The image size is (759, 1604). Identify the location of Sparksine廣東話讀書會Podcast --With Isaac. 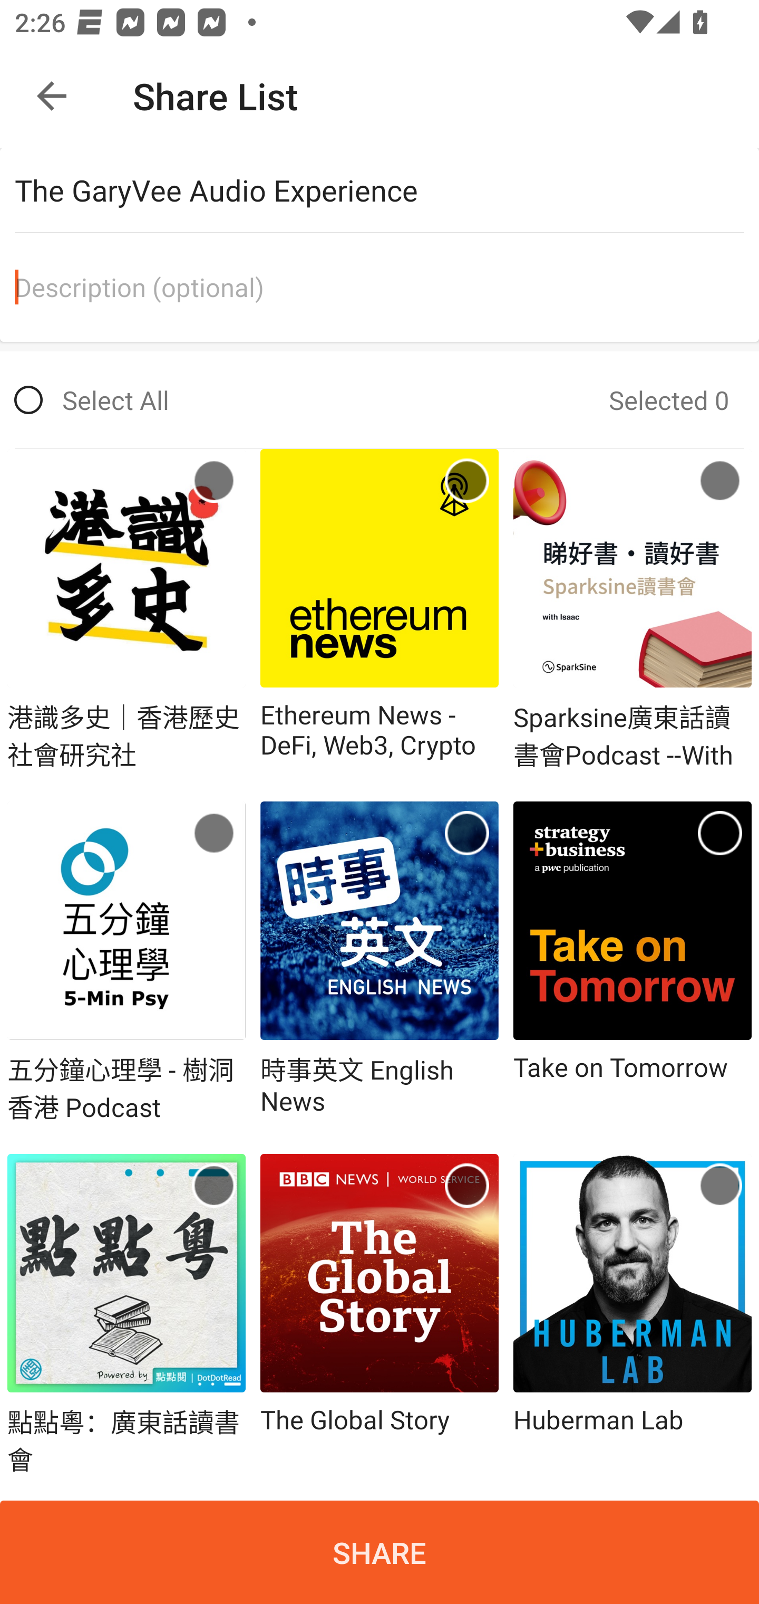
(632, 610).